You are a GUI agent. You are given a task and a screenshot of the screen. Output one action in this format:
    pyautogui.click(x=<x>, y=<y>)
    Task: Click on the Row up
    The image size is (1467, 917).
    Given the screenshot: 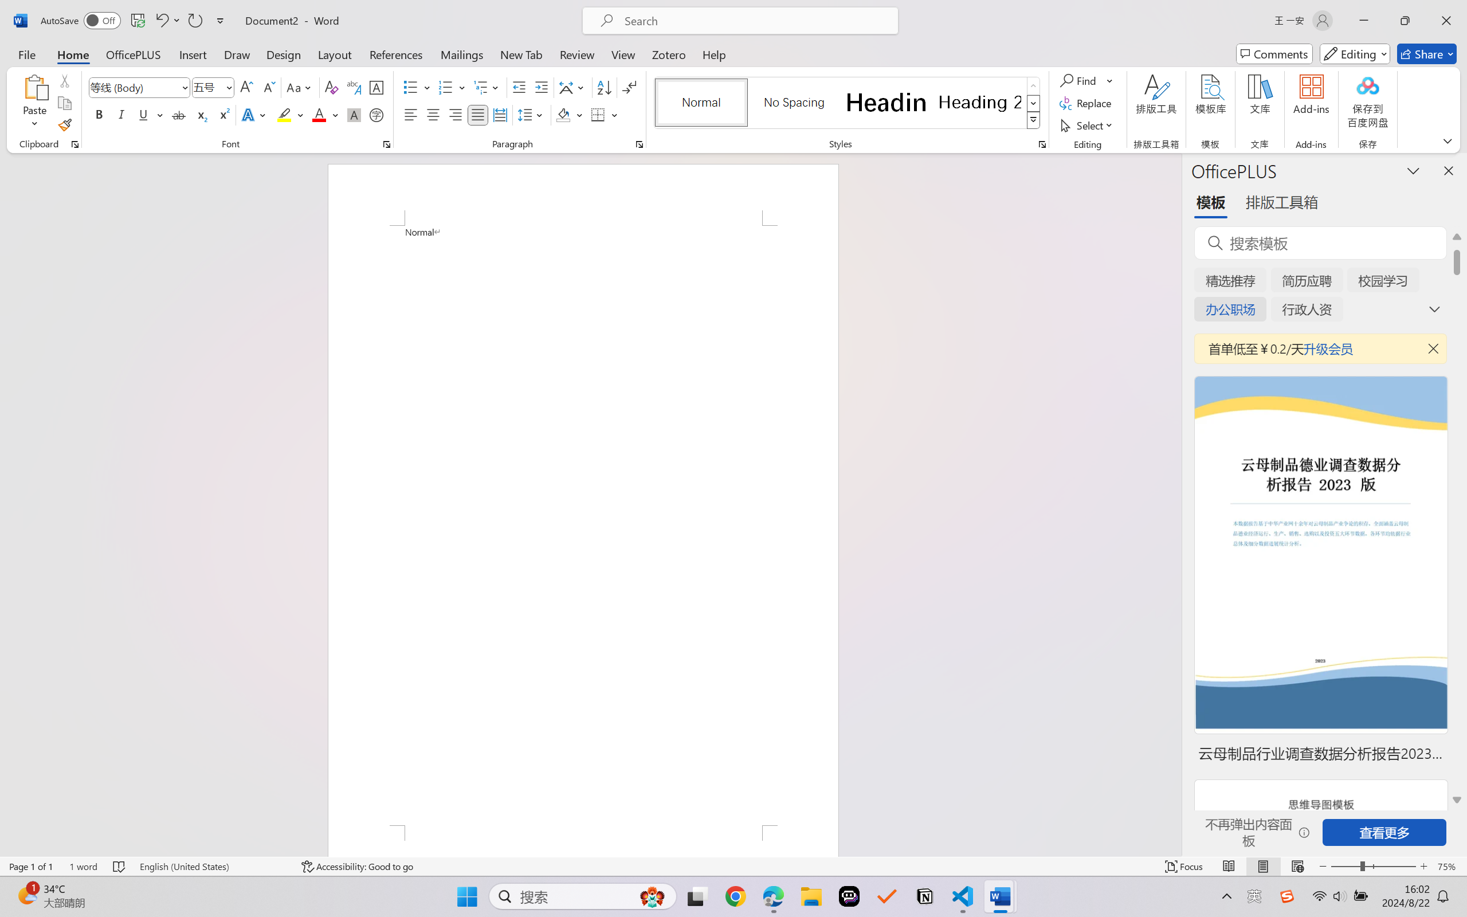 What is the action you would take?
    pyautogui.click(x=1034, y=86)
    